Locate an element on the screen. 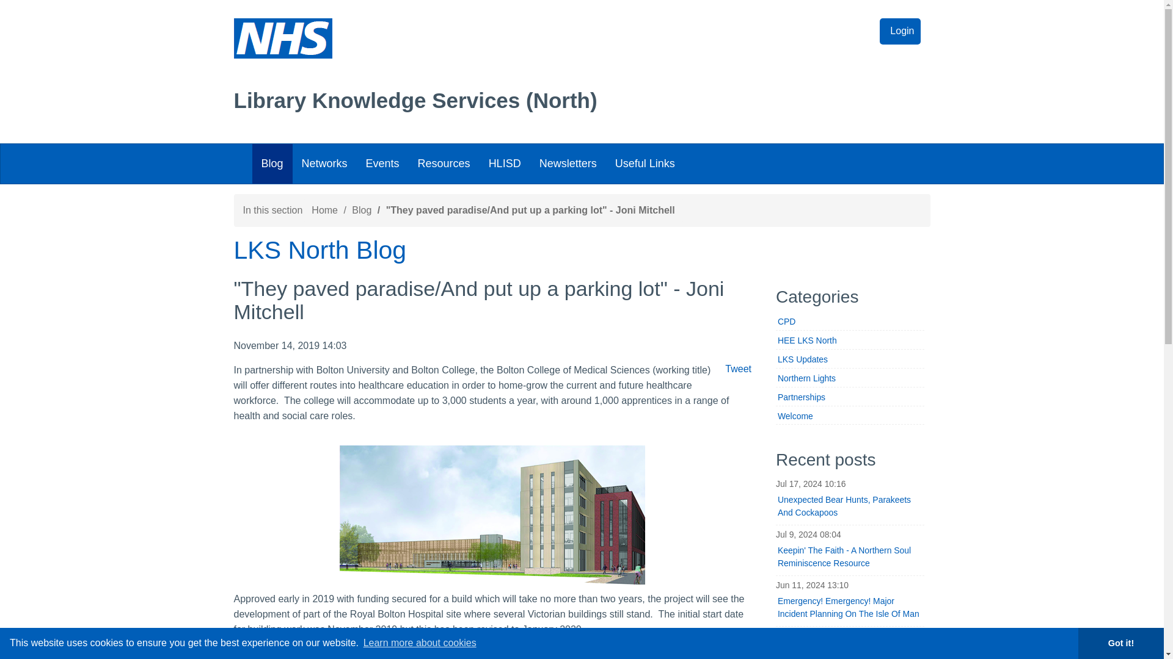 The height and width of the screenshot is (659, 1173). New Starters is located at coordinates (495, 196).